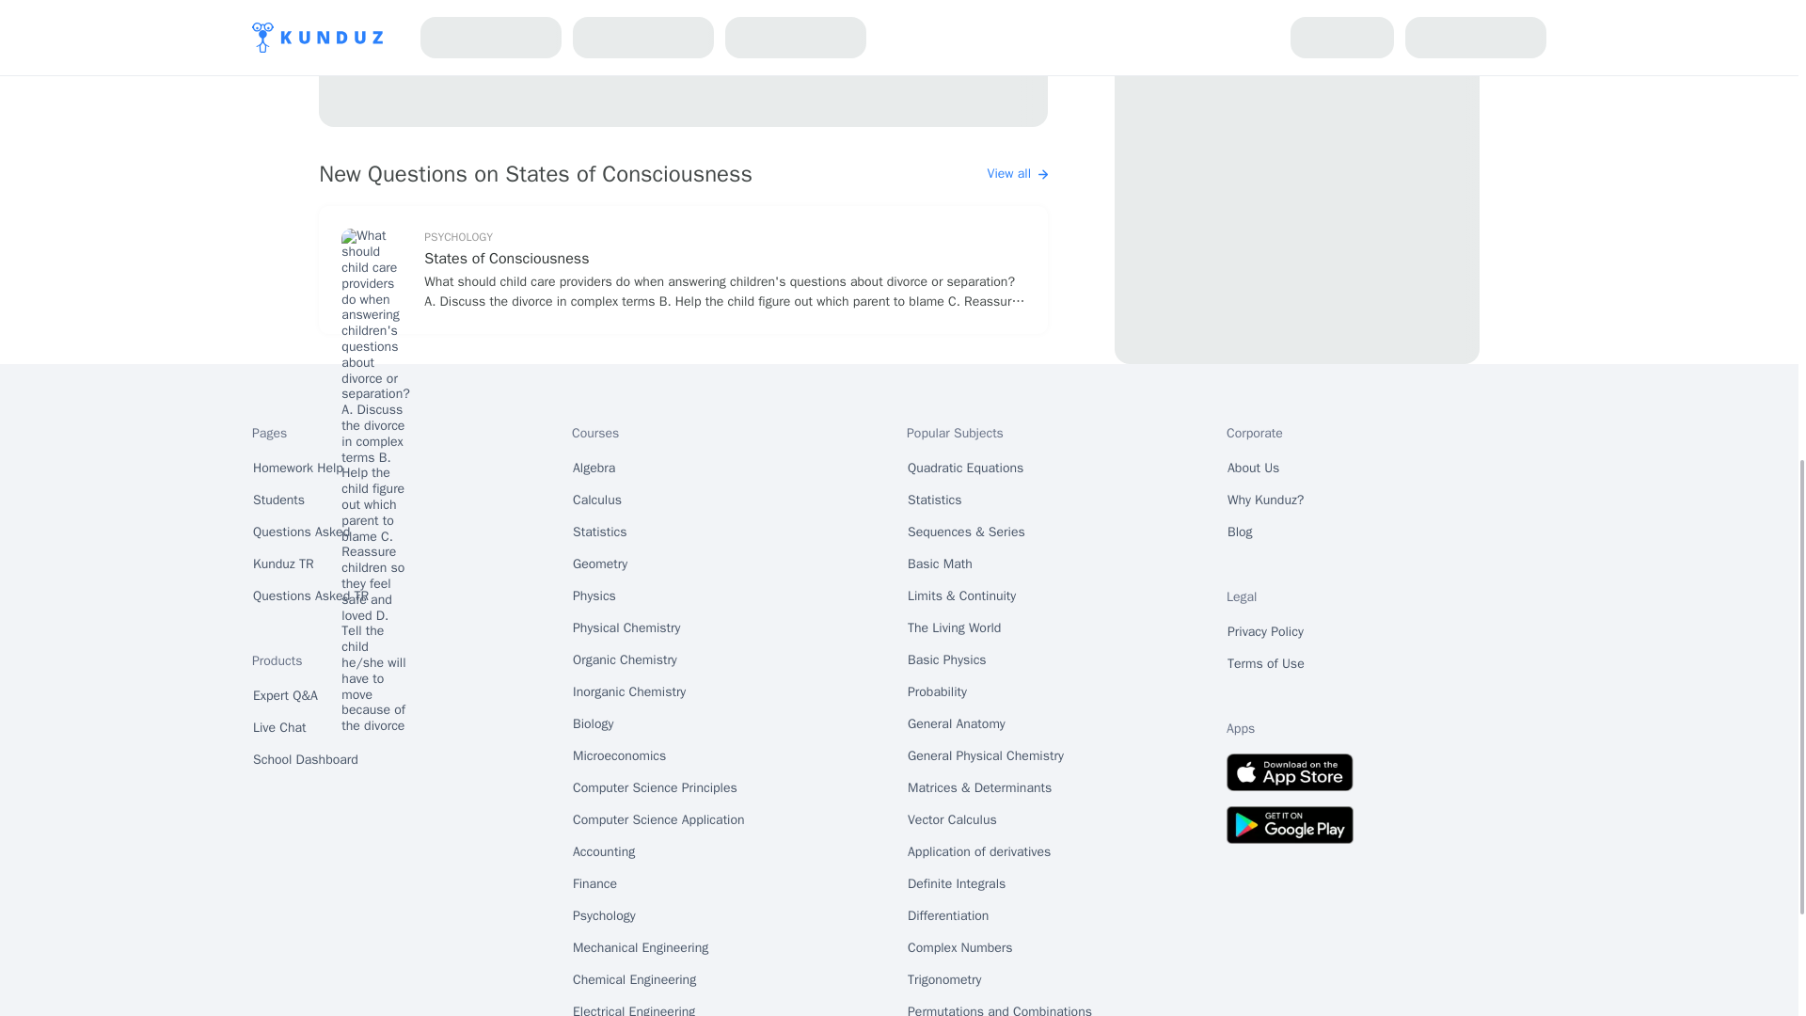 The height and width of the screenshot is (1016, 1806). I want to click on Students, so click(278, 500).